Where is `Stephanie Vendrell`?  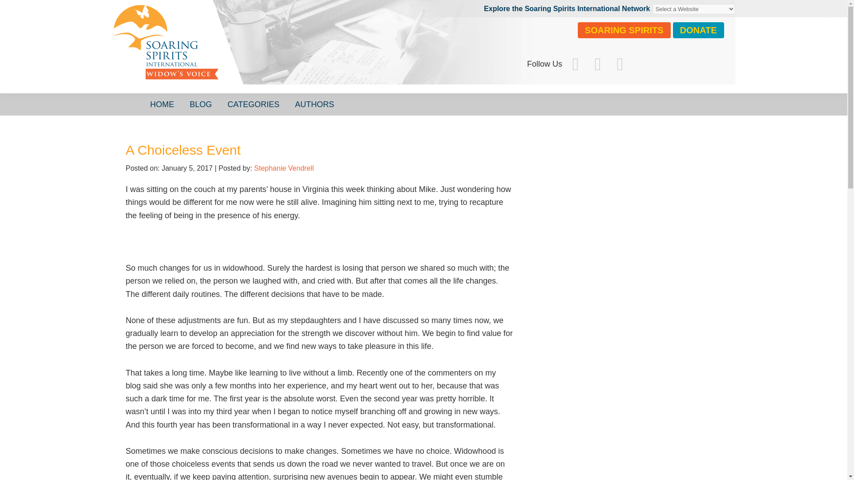
Stephanie Vendrell is located at coordinates (283, 168).